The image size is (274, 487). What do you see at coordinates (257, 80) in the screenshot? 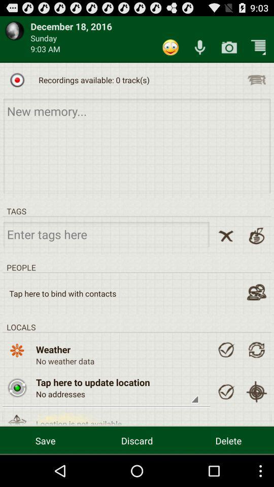
I see `click te recording list` at bounding box center [257, 80].